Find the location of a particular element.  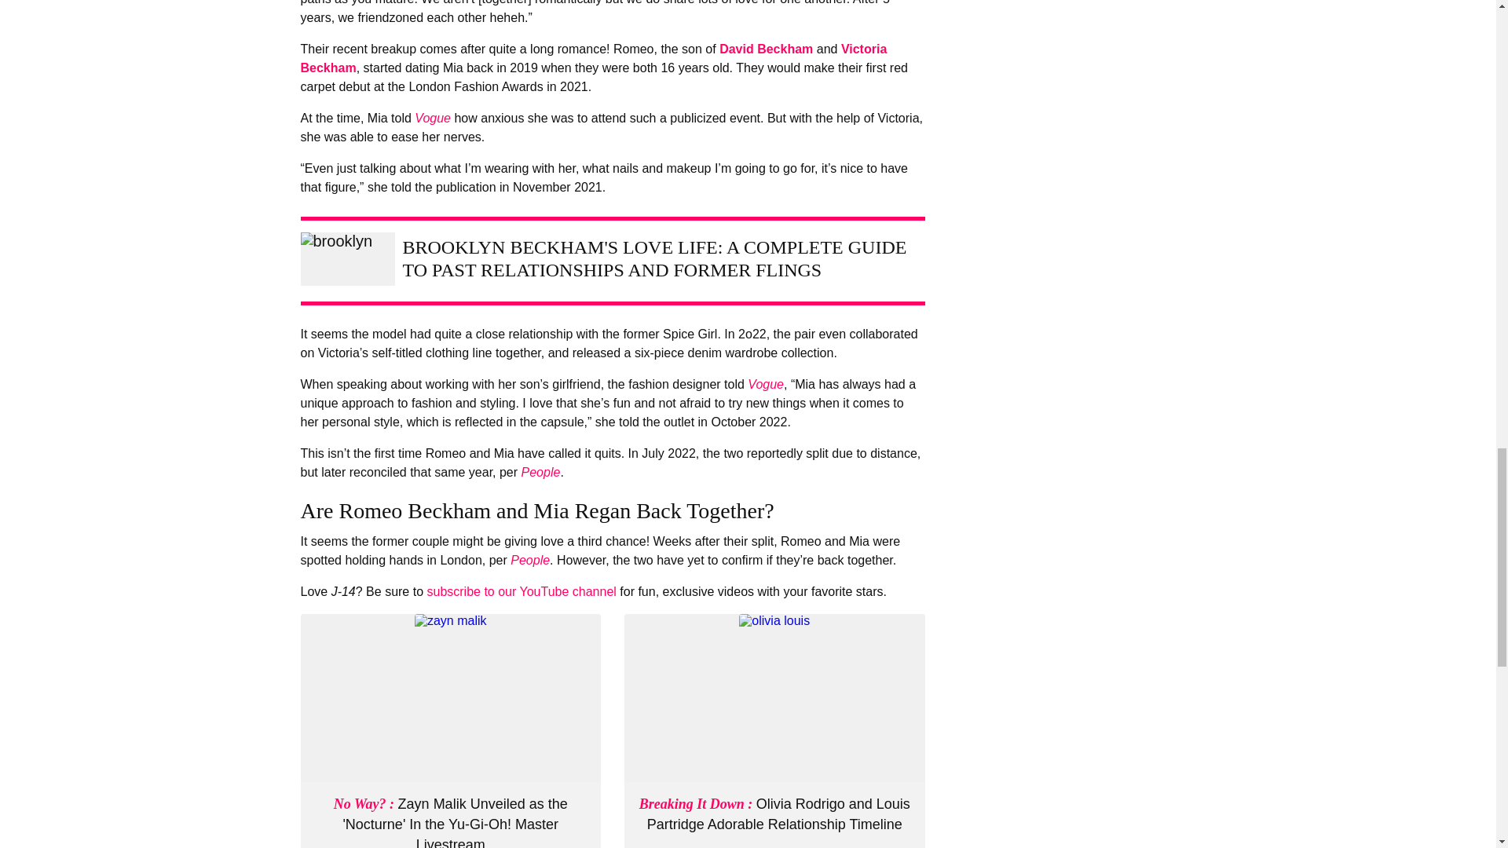

Vogue is located at coordinates (766, 383).